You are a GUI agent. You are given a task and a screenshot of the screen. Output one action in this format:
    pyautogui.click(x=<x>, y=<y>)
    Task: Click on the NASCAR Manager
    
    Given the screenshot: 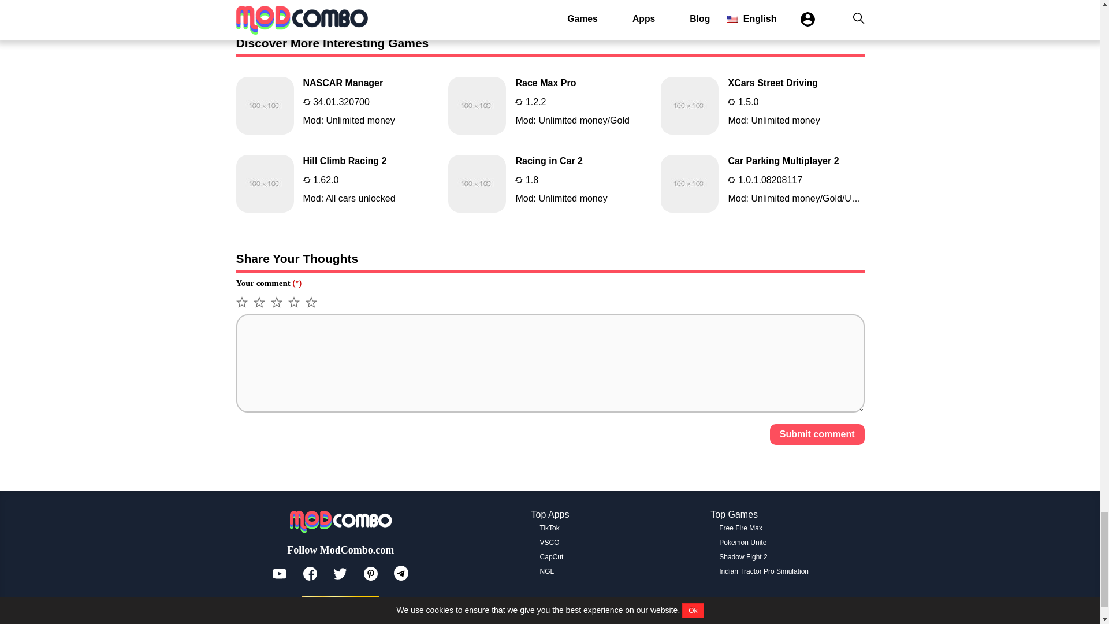 What is the action you would take?
    pyautogui.click(x=337, y=105)
    